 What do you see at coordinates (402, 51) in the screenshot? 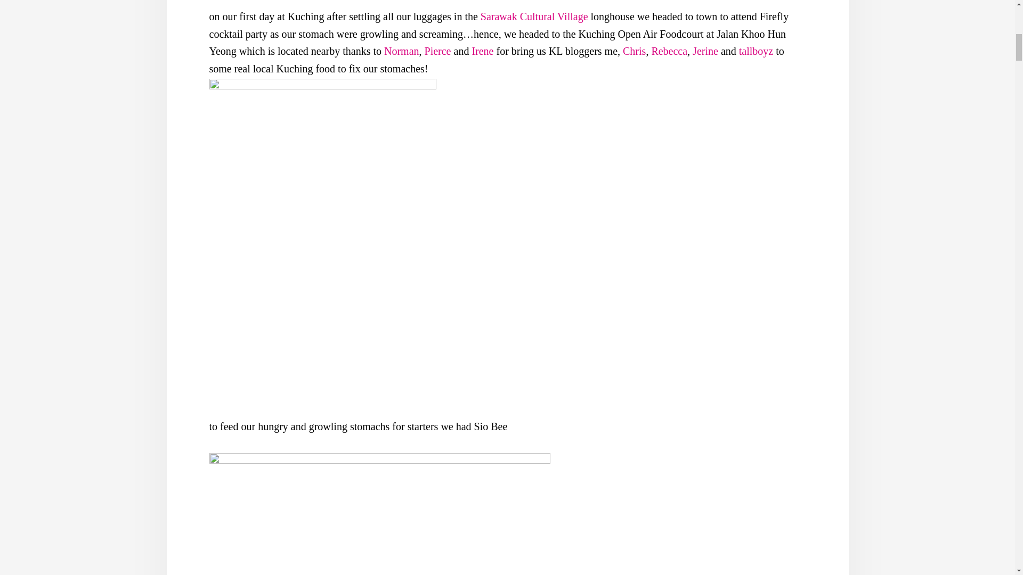
I see `Norman` at bounding box center [402, 51].